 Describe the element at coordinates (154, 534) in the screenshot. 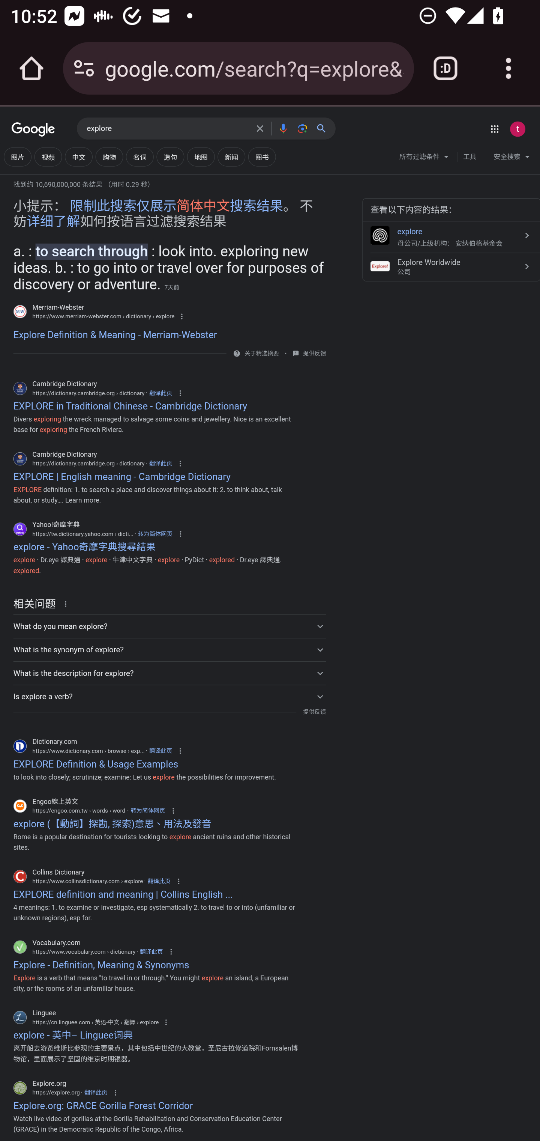

I see `转为简体网页` at that location.